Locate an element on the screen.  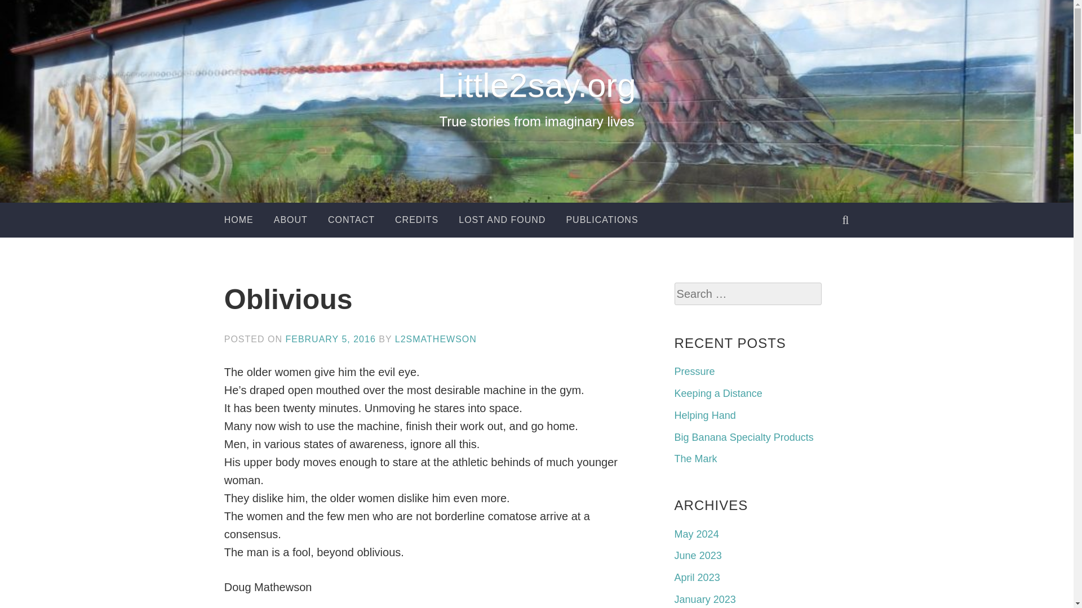
L2SMATHEWSON is located at coordinates (436, 339).